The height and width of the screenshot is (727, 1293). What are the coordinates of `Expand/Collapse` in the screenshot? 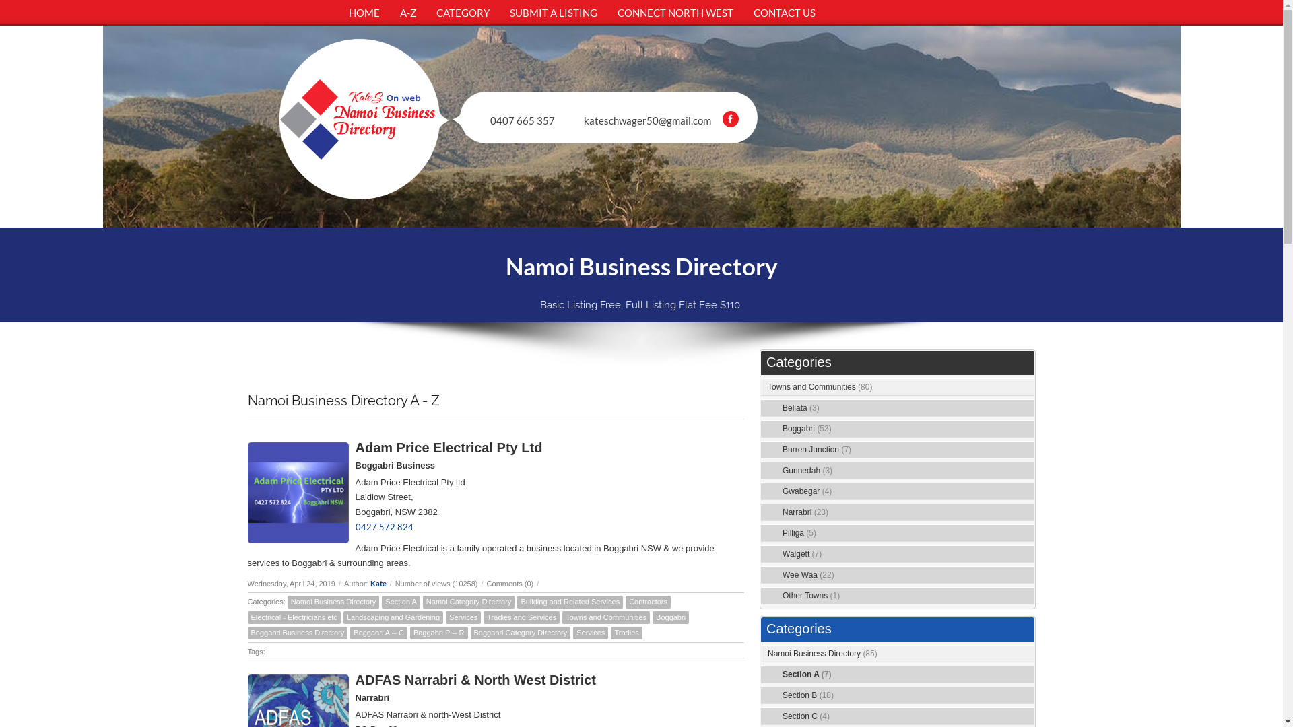 It's located at (1010, 388).